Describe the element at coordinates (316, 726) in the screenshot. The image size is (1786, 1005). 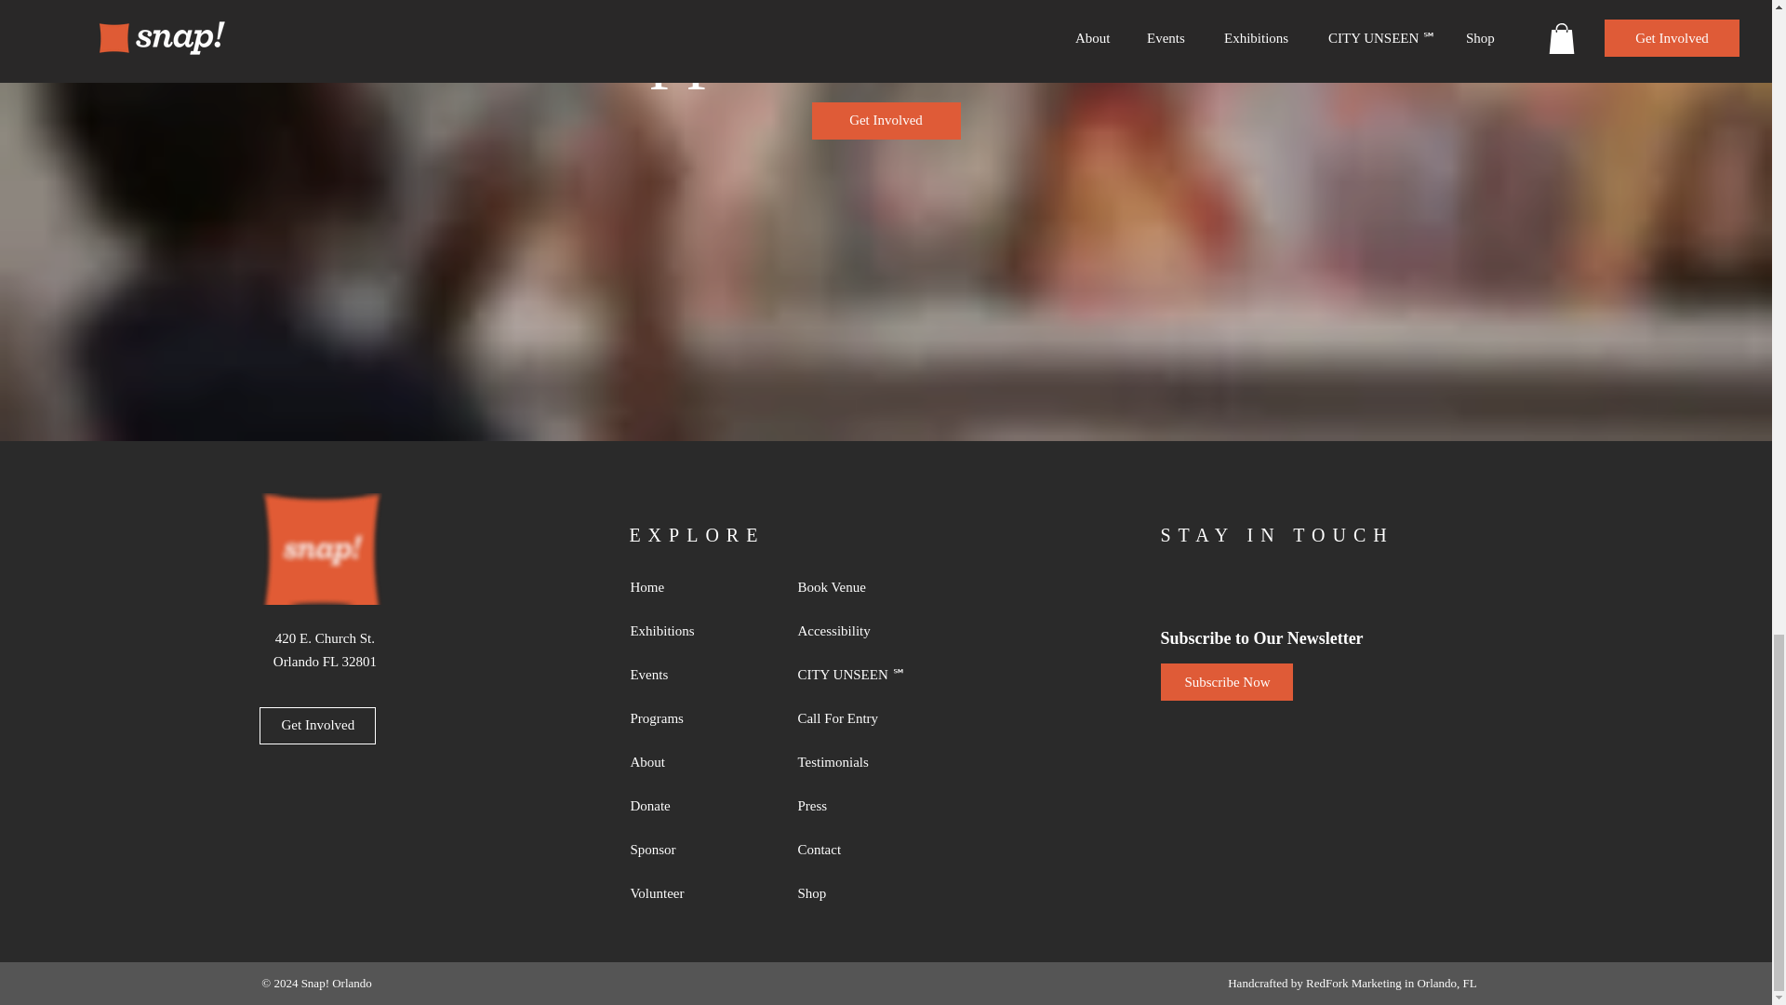
I see `Get Involved` at that location.